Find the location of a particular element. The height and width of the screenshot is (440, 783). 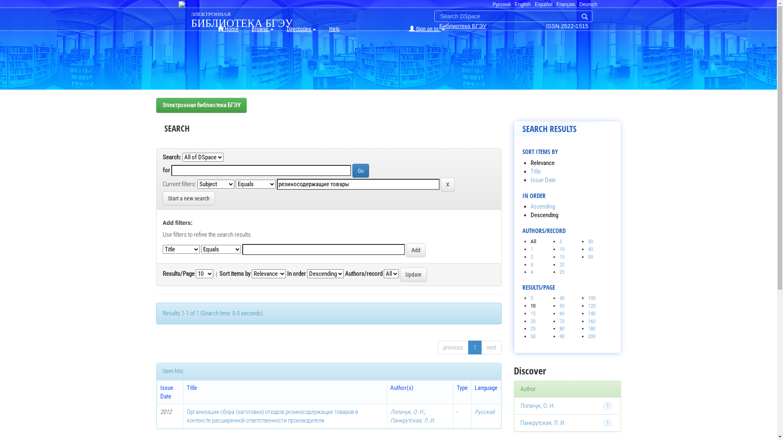

Directories is located at coordinates (301, 29).